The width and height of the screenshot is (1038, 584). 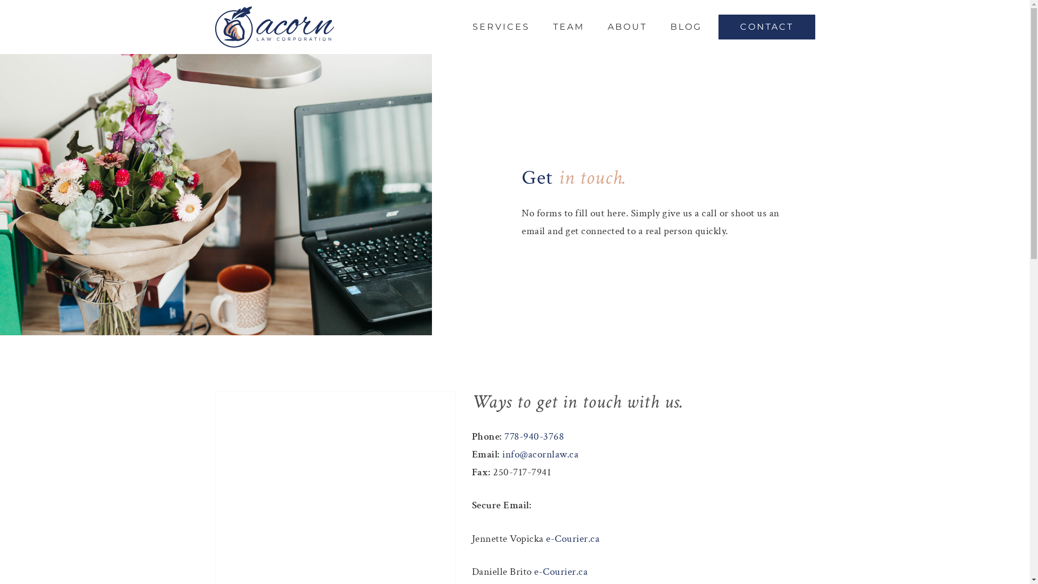 What do you see at coordinates (568, 27) in the screenshot?
I see `TEAM` at bounding box center [568, 27].